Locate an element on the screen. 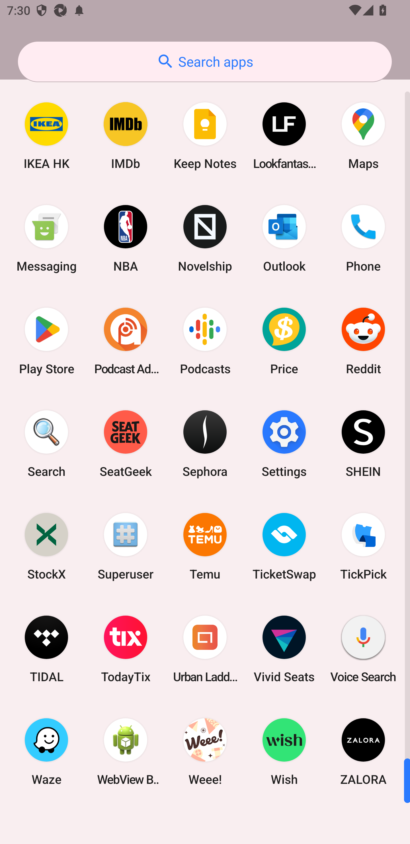 This screenshot has height=844, width=410. Sephora is located at coordinates (205, 443).